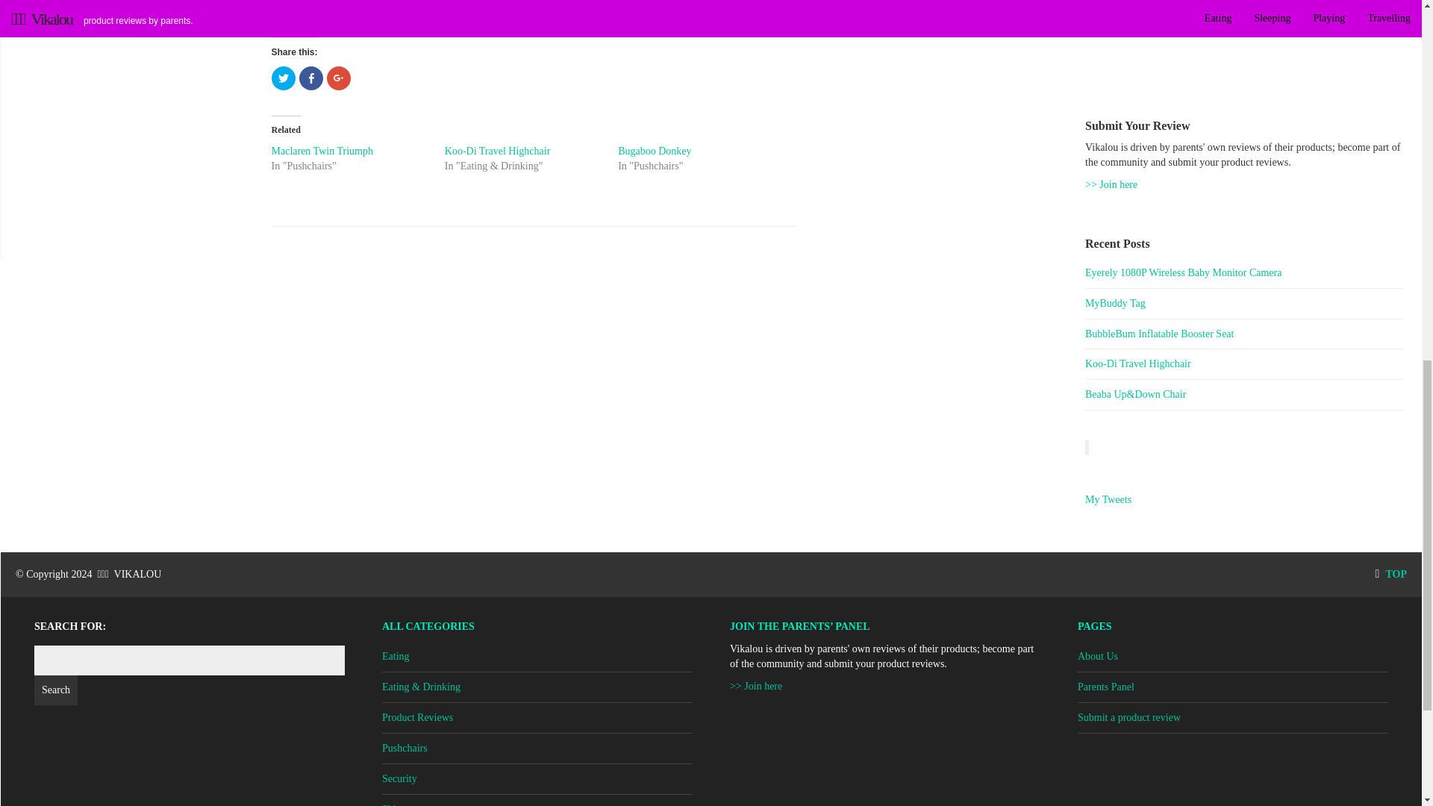 The height and width of the screenshot is (806, 1433). Describe the element at coordinates (310, 78) in the screenshot. I see `Click to share on Facebook` at that location.